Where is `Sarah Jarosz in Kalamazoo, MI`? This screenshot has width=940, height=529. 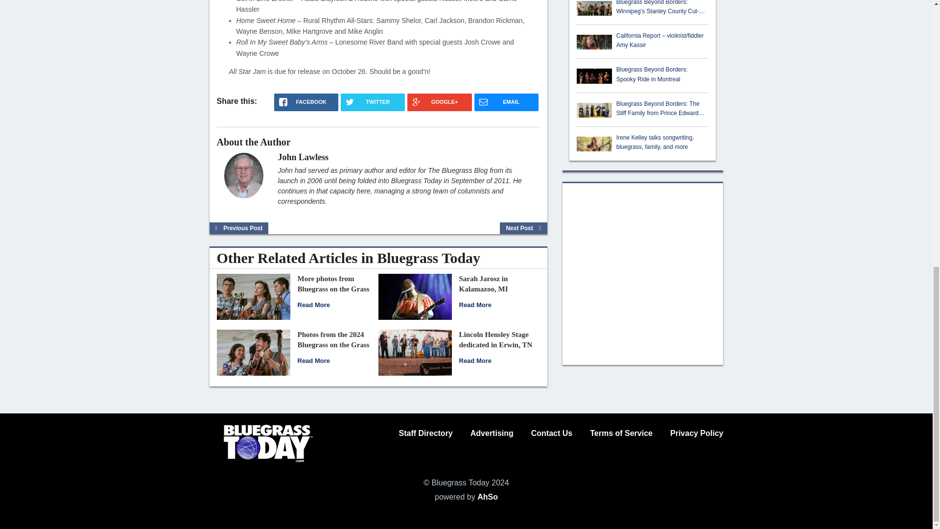 Sarah Jarosz in Kalamazoo, MI is located at coordinates (484, 284).